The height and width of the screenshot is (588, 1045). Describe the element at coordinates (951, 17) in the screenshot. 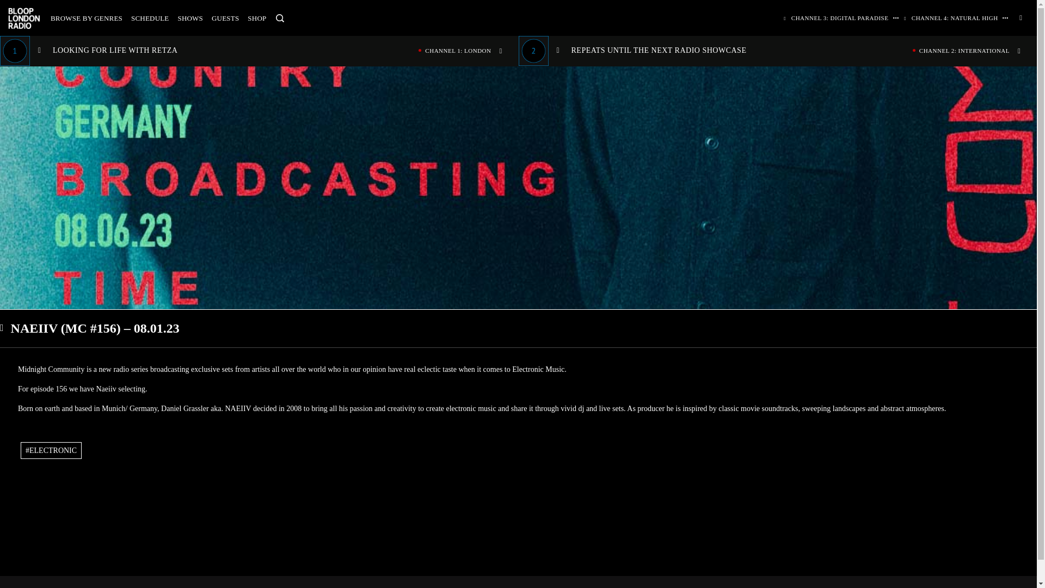

I see `SHOWS` at that location.